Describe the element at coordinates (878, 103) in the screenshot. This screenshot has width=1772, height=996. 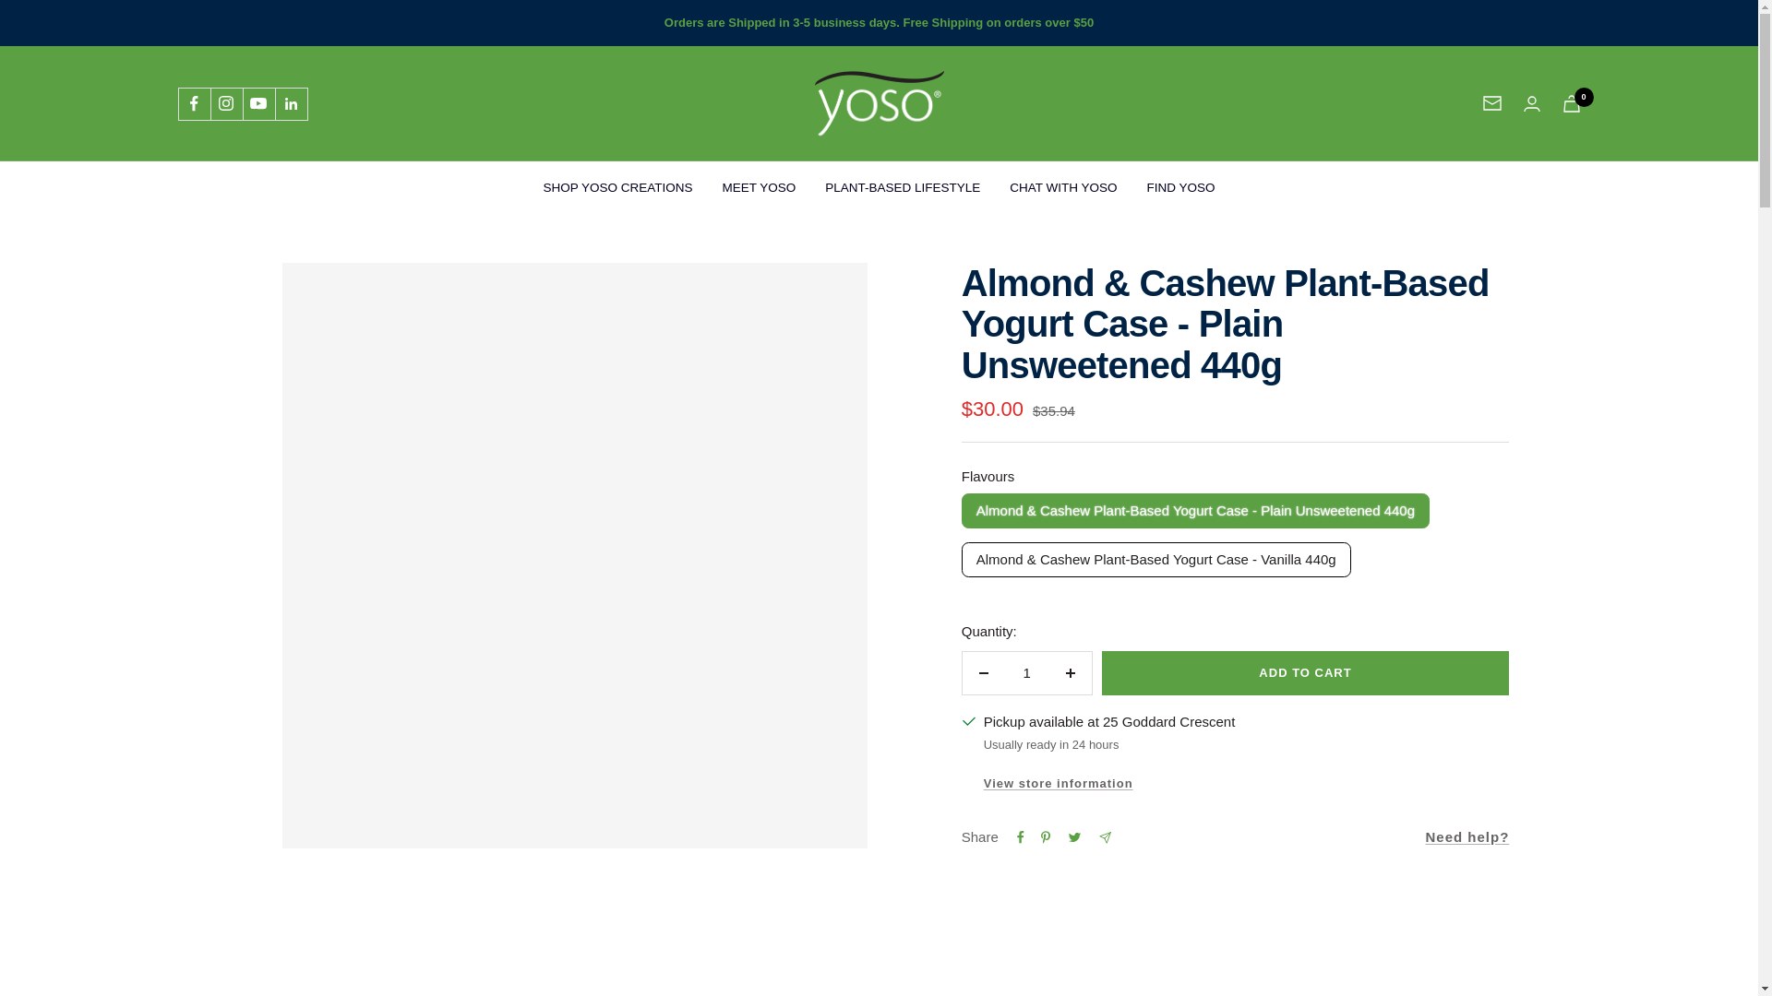
I see `Probiotics Canada - YOSO` at that location.